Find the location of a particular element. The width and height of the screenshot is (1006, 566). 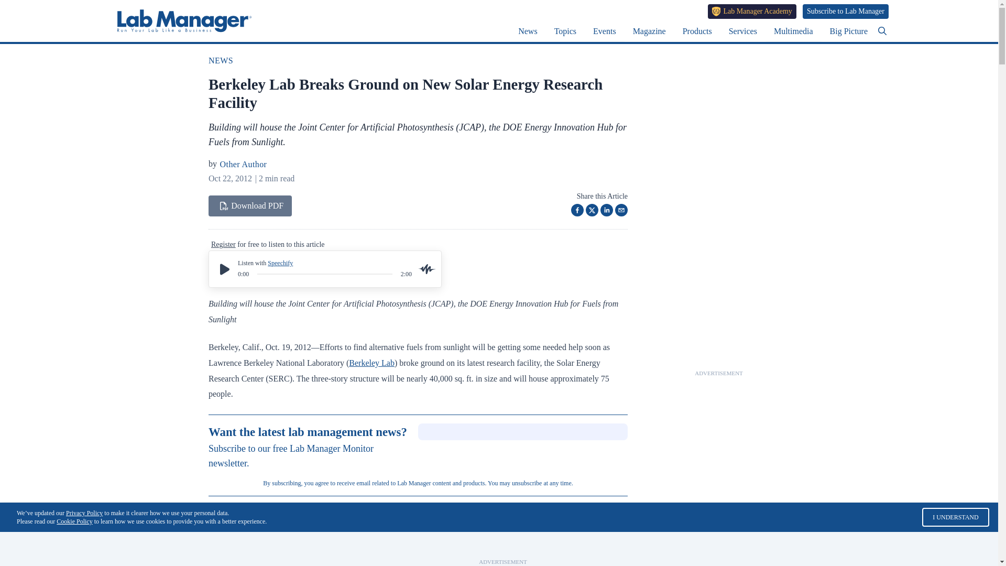

Subscribe to Lab Manager is located at coordinates (846, 11).